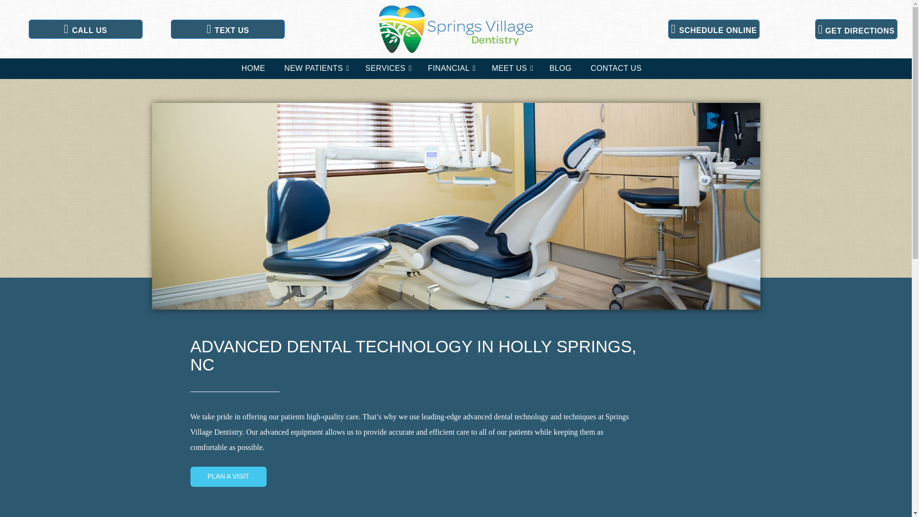  I want to click on New Patients, so click(315, 69).